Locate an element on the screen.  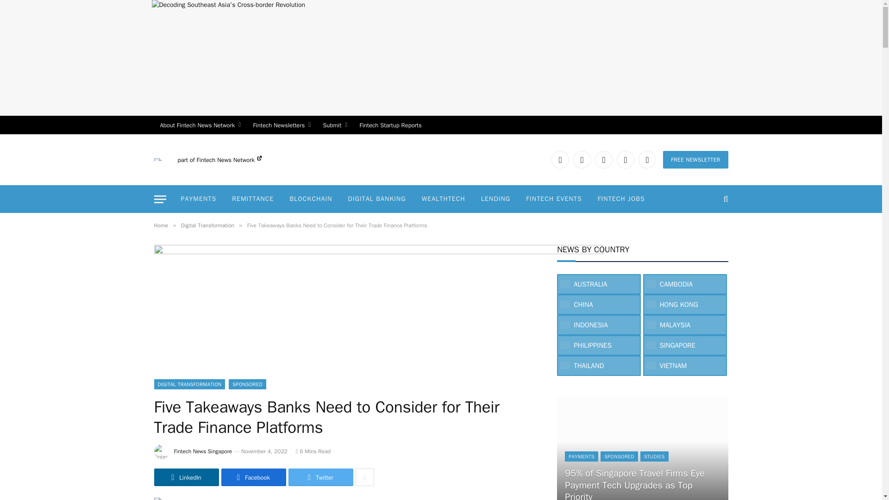
Fintech Newsletters is located at coordinates (282, 125).